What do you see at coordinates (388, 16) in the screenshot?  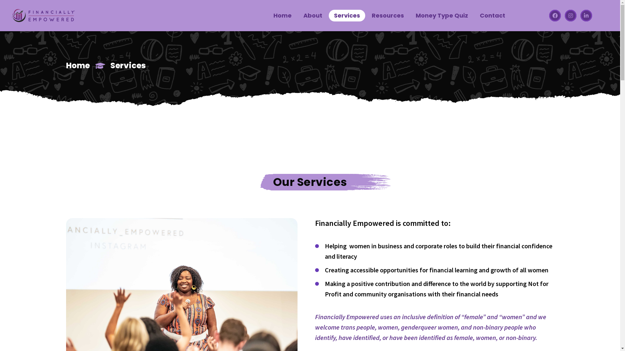 I see `Resources` at bounding box center [388, 16].